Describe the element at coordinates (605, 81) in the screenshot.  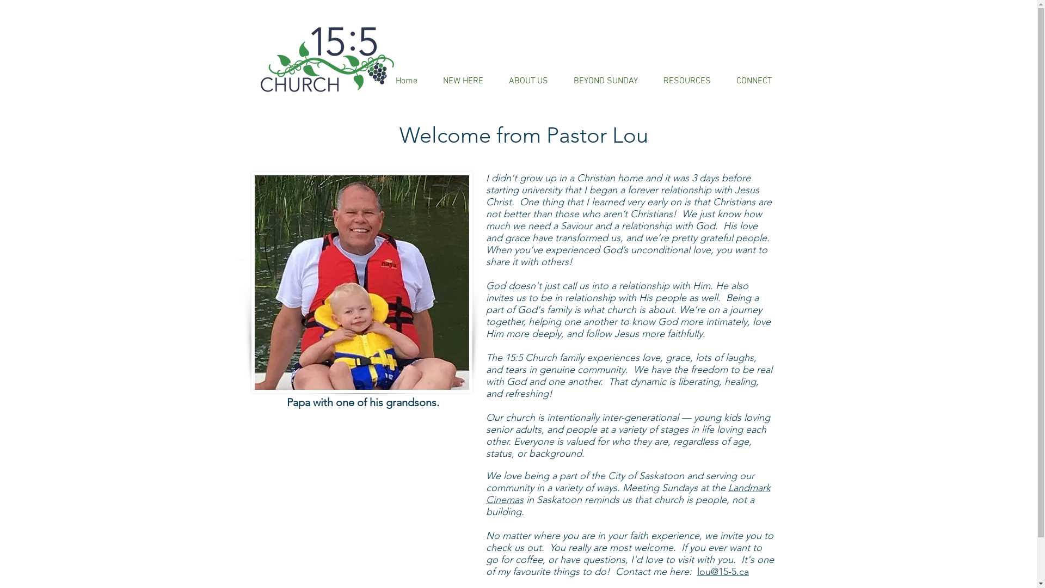
I see `BEYOND SUNDAY` at that location.